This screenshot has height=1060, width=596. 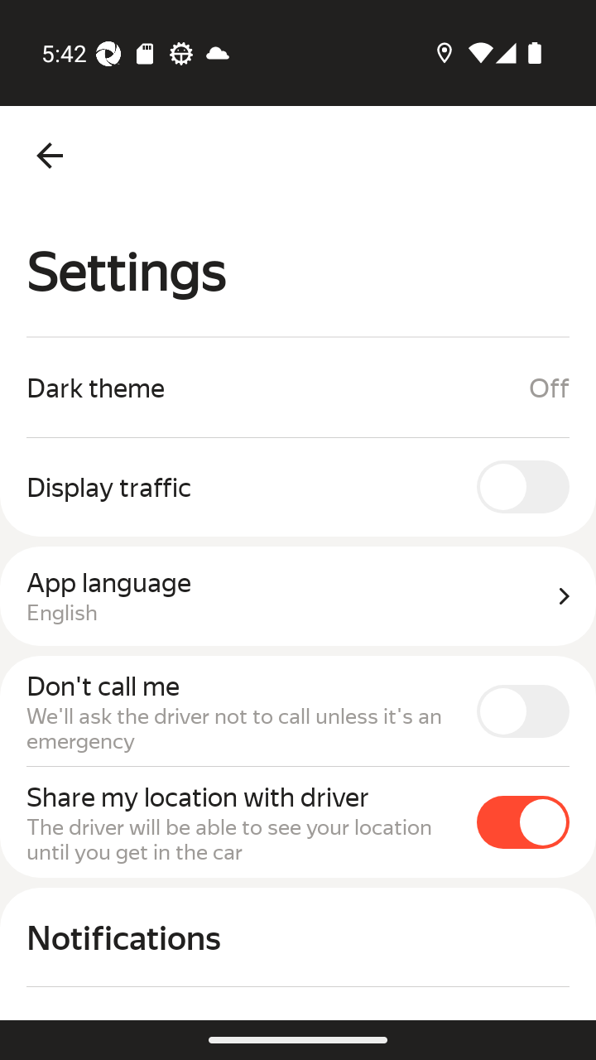 What do you see at coordinates (298, 388) in the screenshot?
I see `Dark theme Dark theme Off Off` at bounding box center [298, 388].